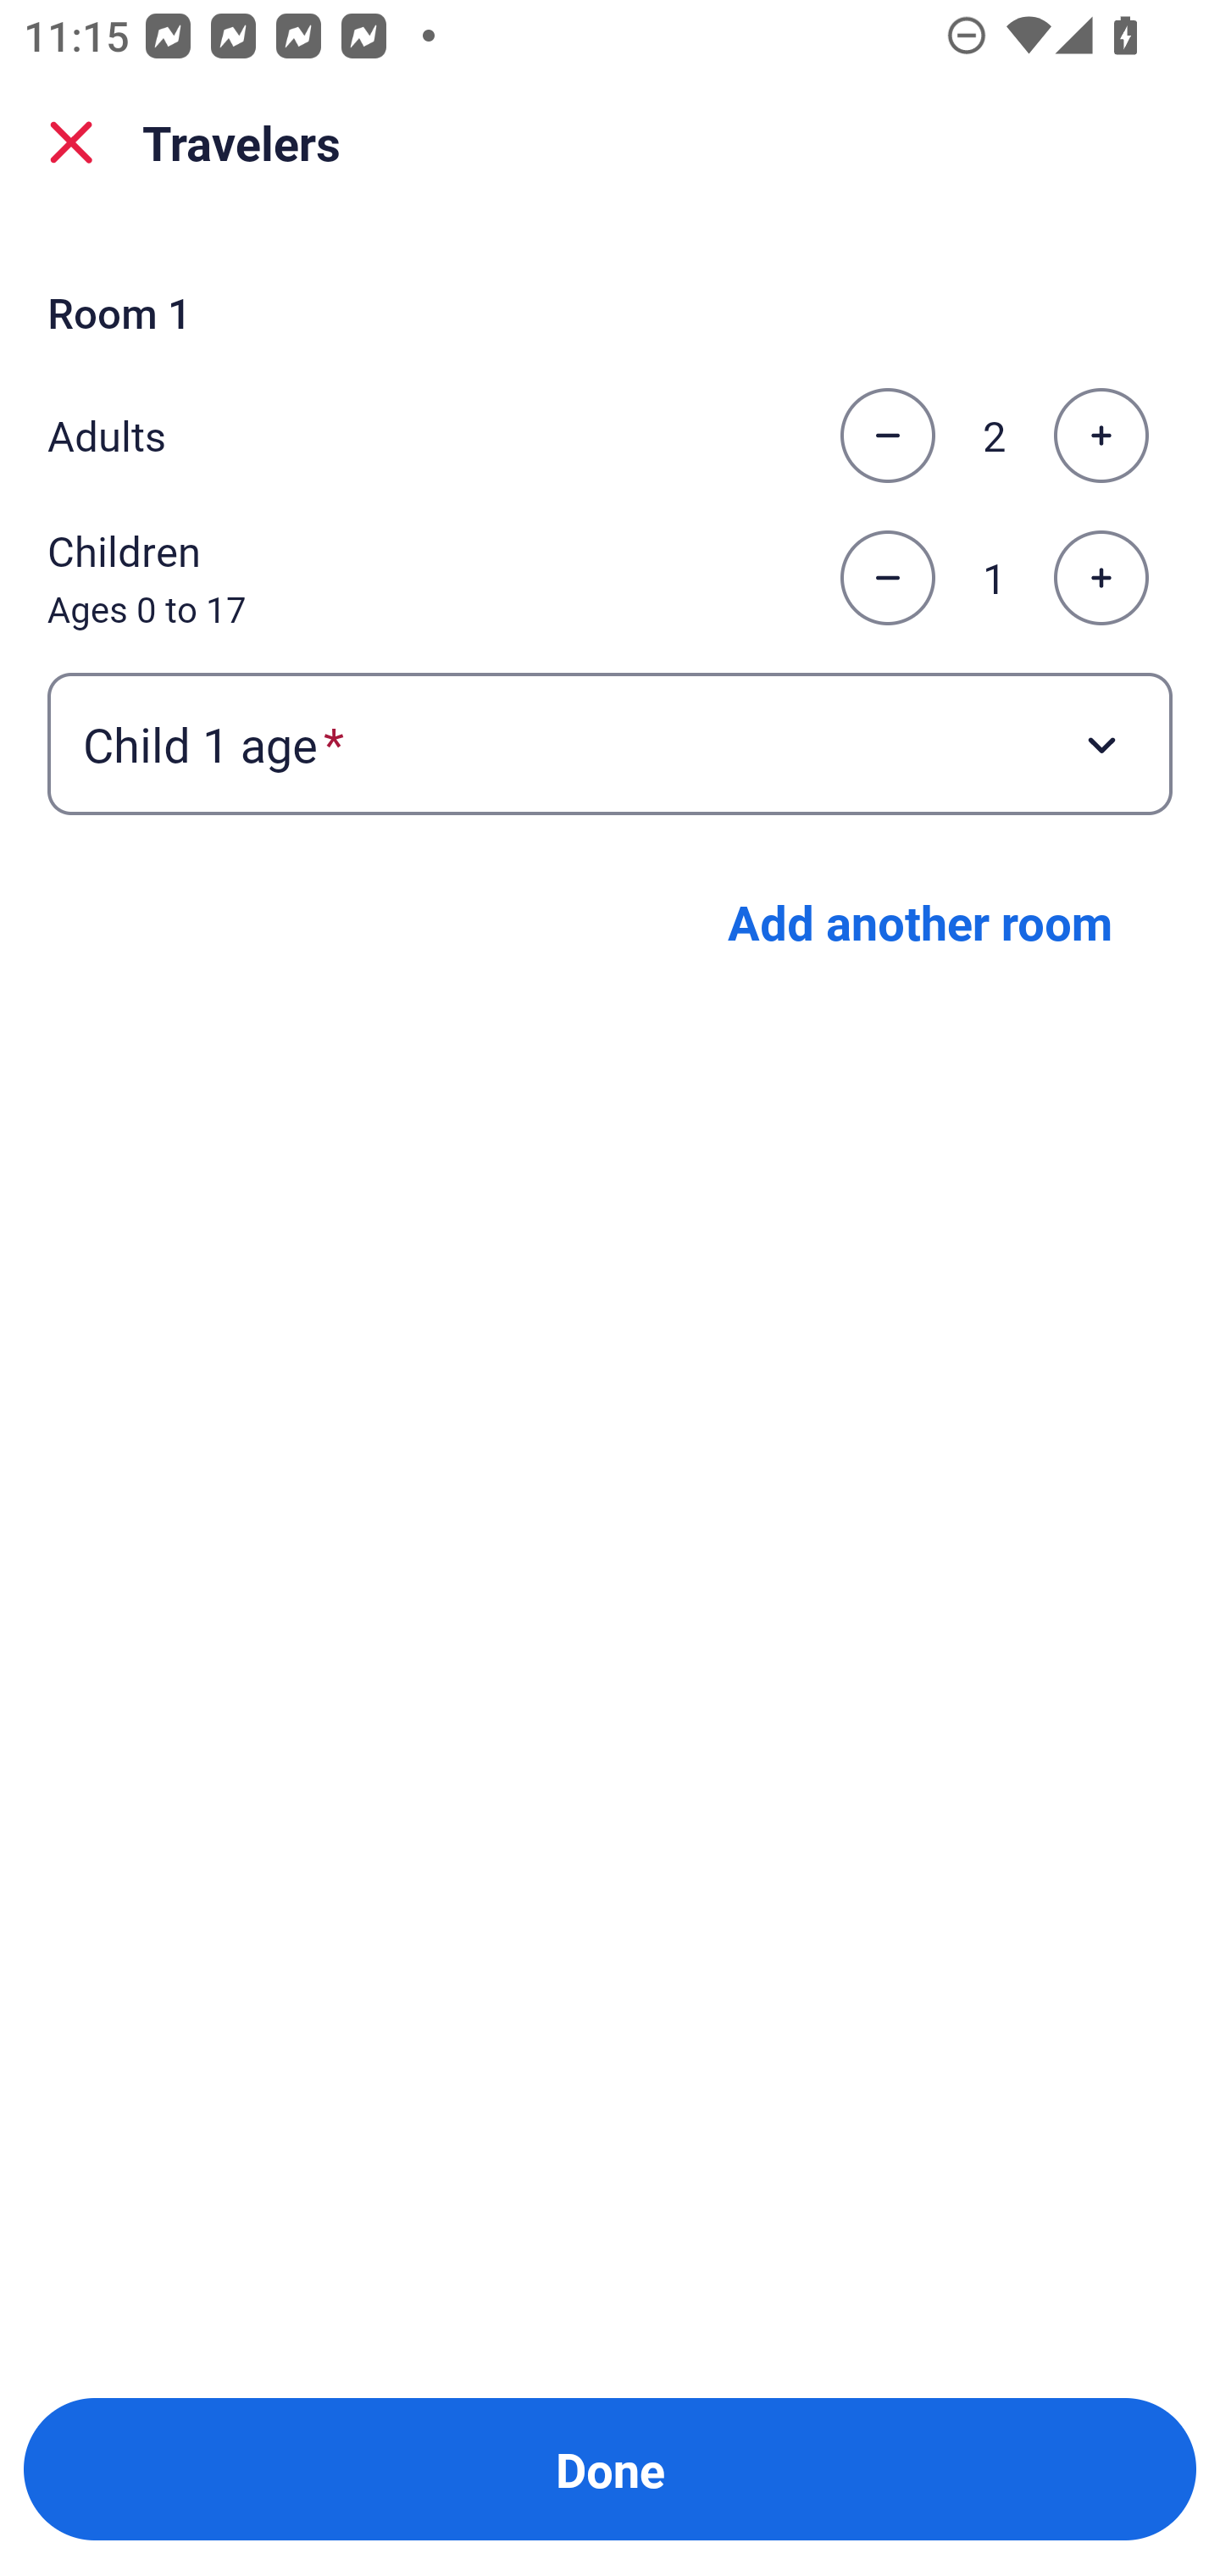 This screenshot has height=2576, width=1220. What do you see at coordinates (920, 922) in the screenshot?
I see `Add another room` at bounding box center [920, 922].